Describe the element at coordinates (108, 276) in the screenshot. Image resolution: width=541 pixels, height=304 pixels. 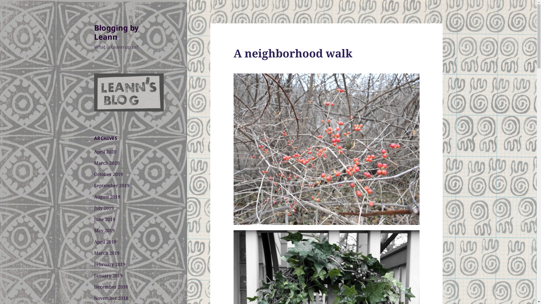
I see `January 2019` at that location.